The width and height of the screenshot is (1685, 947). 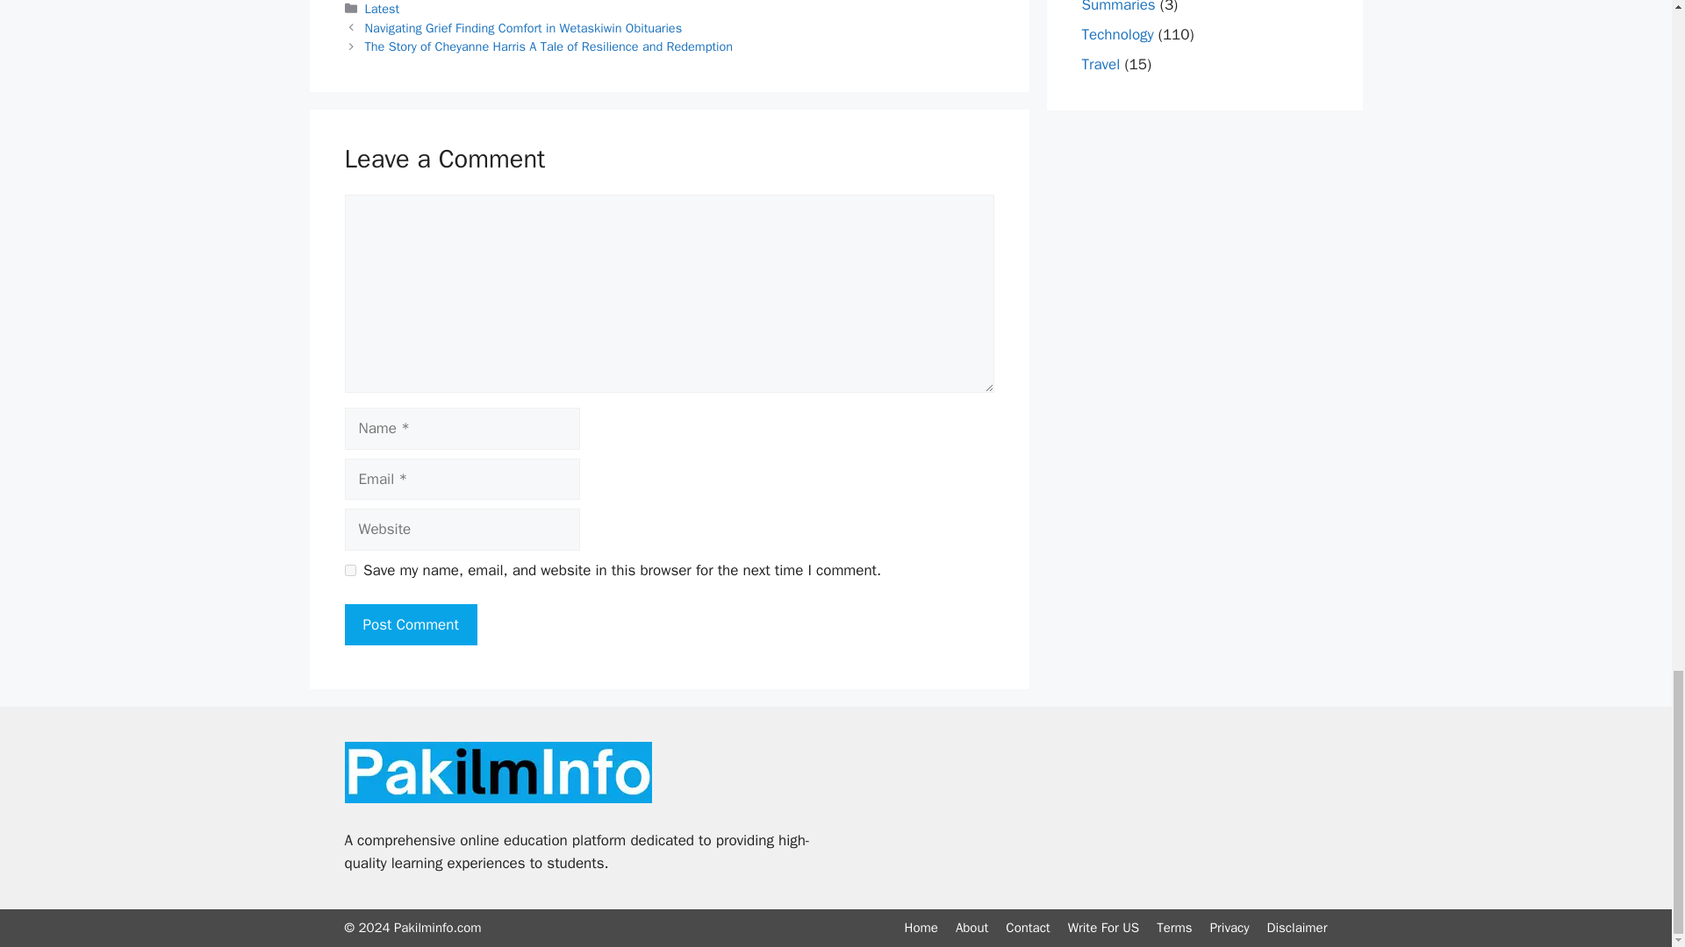 I want to click on Navigating Grief Finding Comfort in Wetaskiwin Obituaries, so click(x=523, y=28).